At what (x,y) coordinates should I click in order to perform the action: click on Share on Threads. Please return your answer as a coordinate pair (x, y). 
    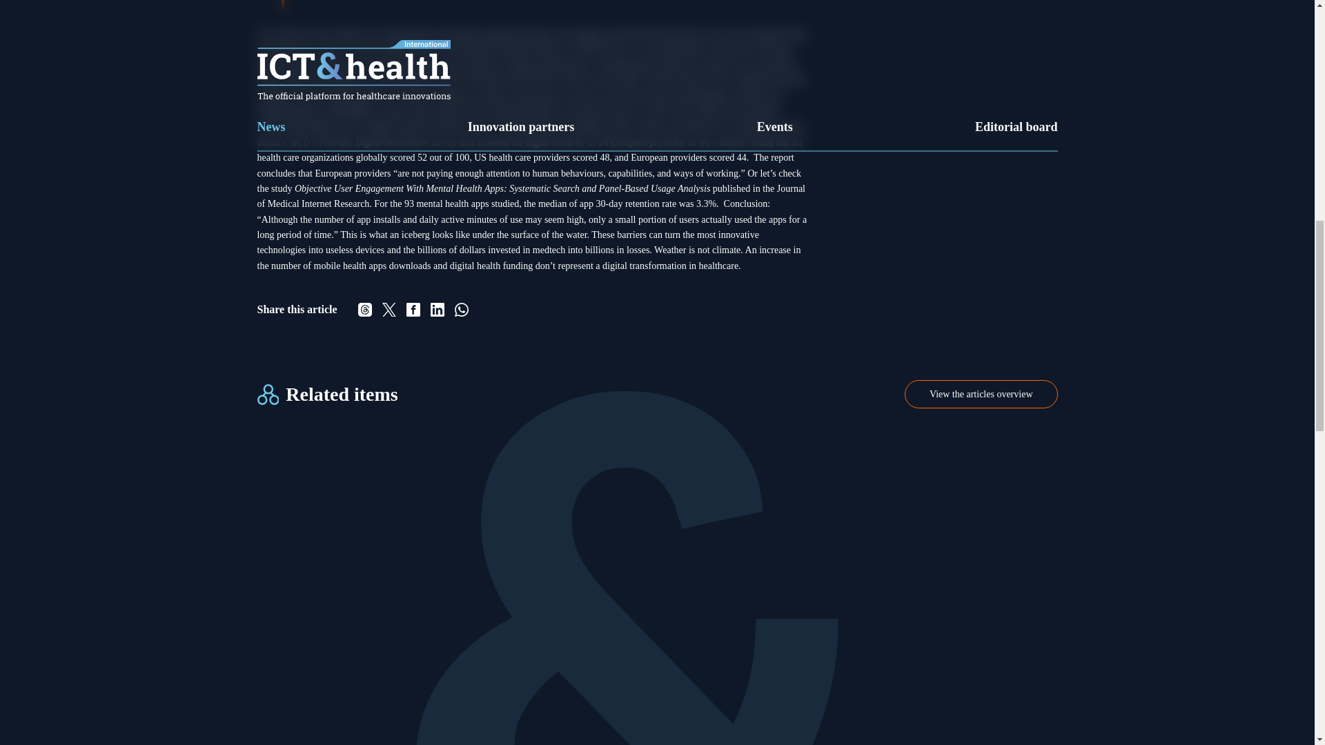
    Looking at the image, I should click on (364, 309).